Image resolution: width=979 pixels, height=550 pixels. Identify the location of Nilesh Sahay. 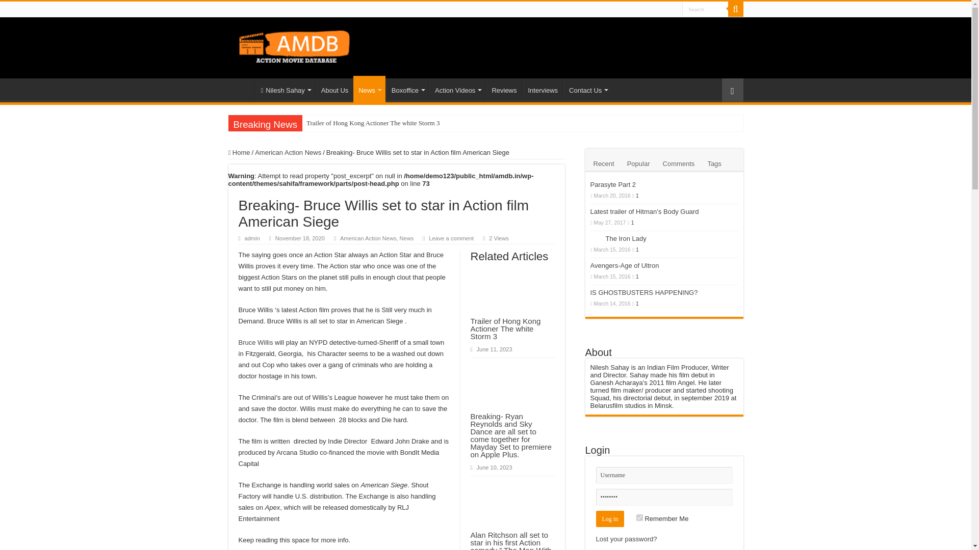
(285, 89).